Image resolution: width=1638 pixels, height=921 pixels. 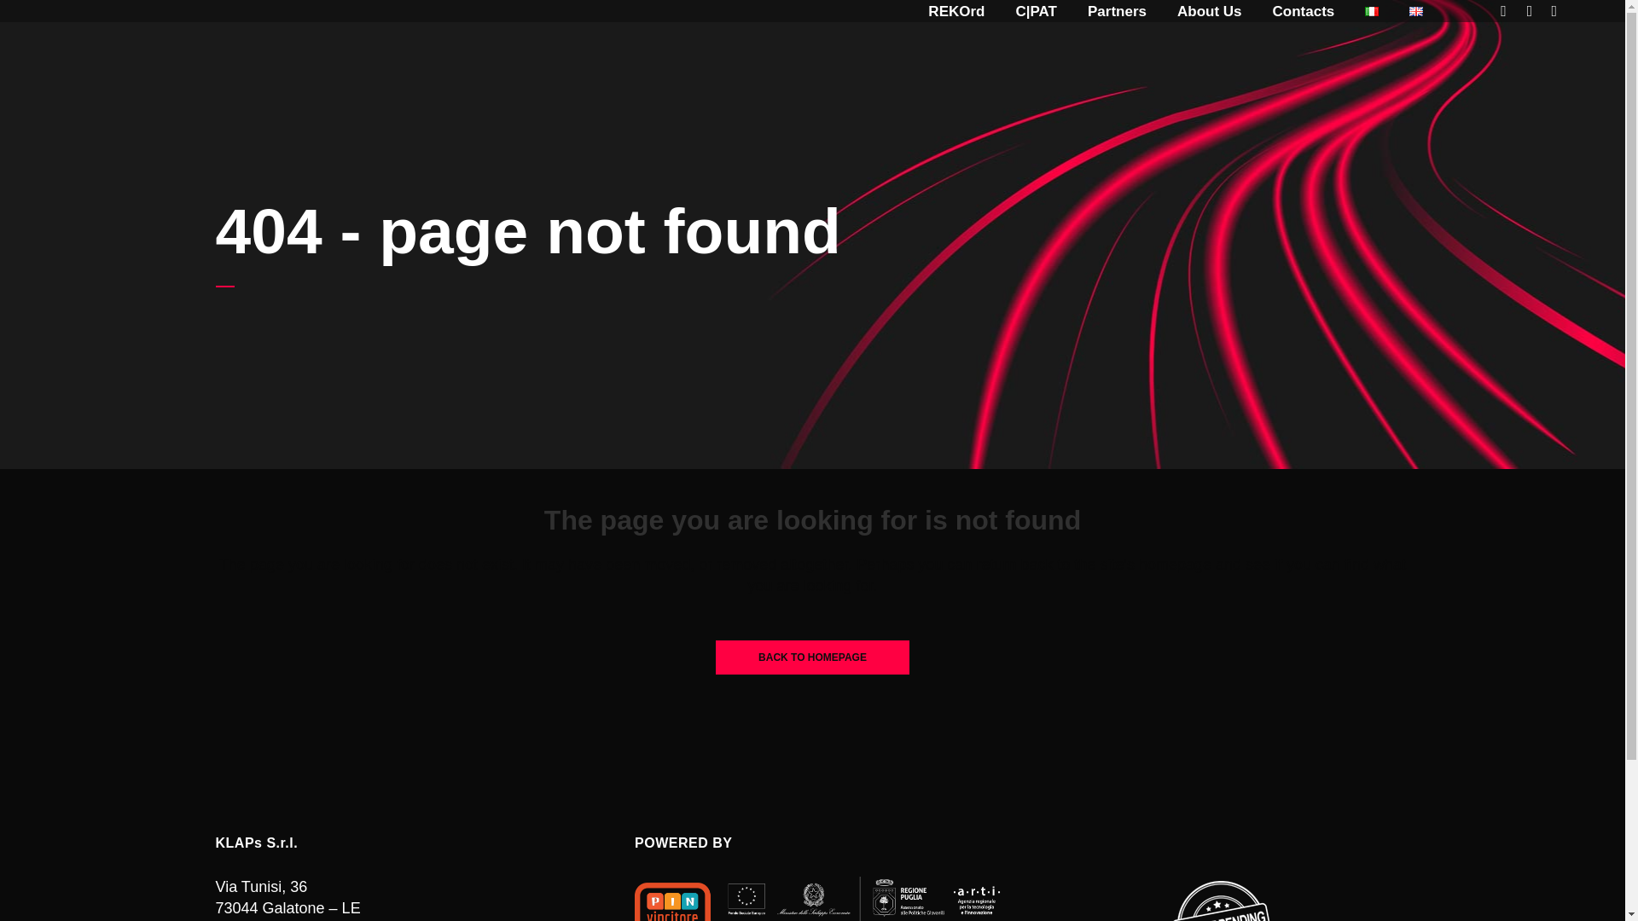 I want to click on Contacts, so click(x=1304, y=12).